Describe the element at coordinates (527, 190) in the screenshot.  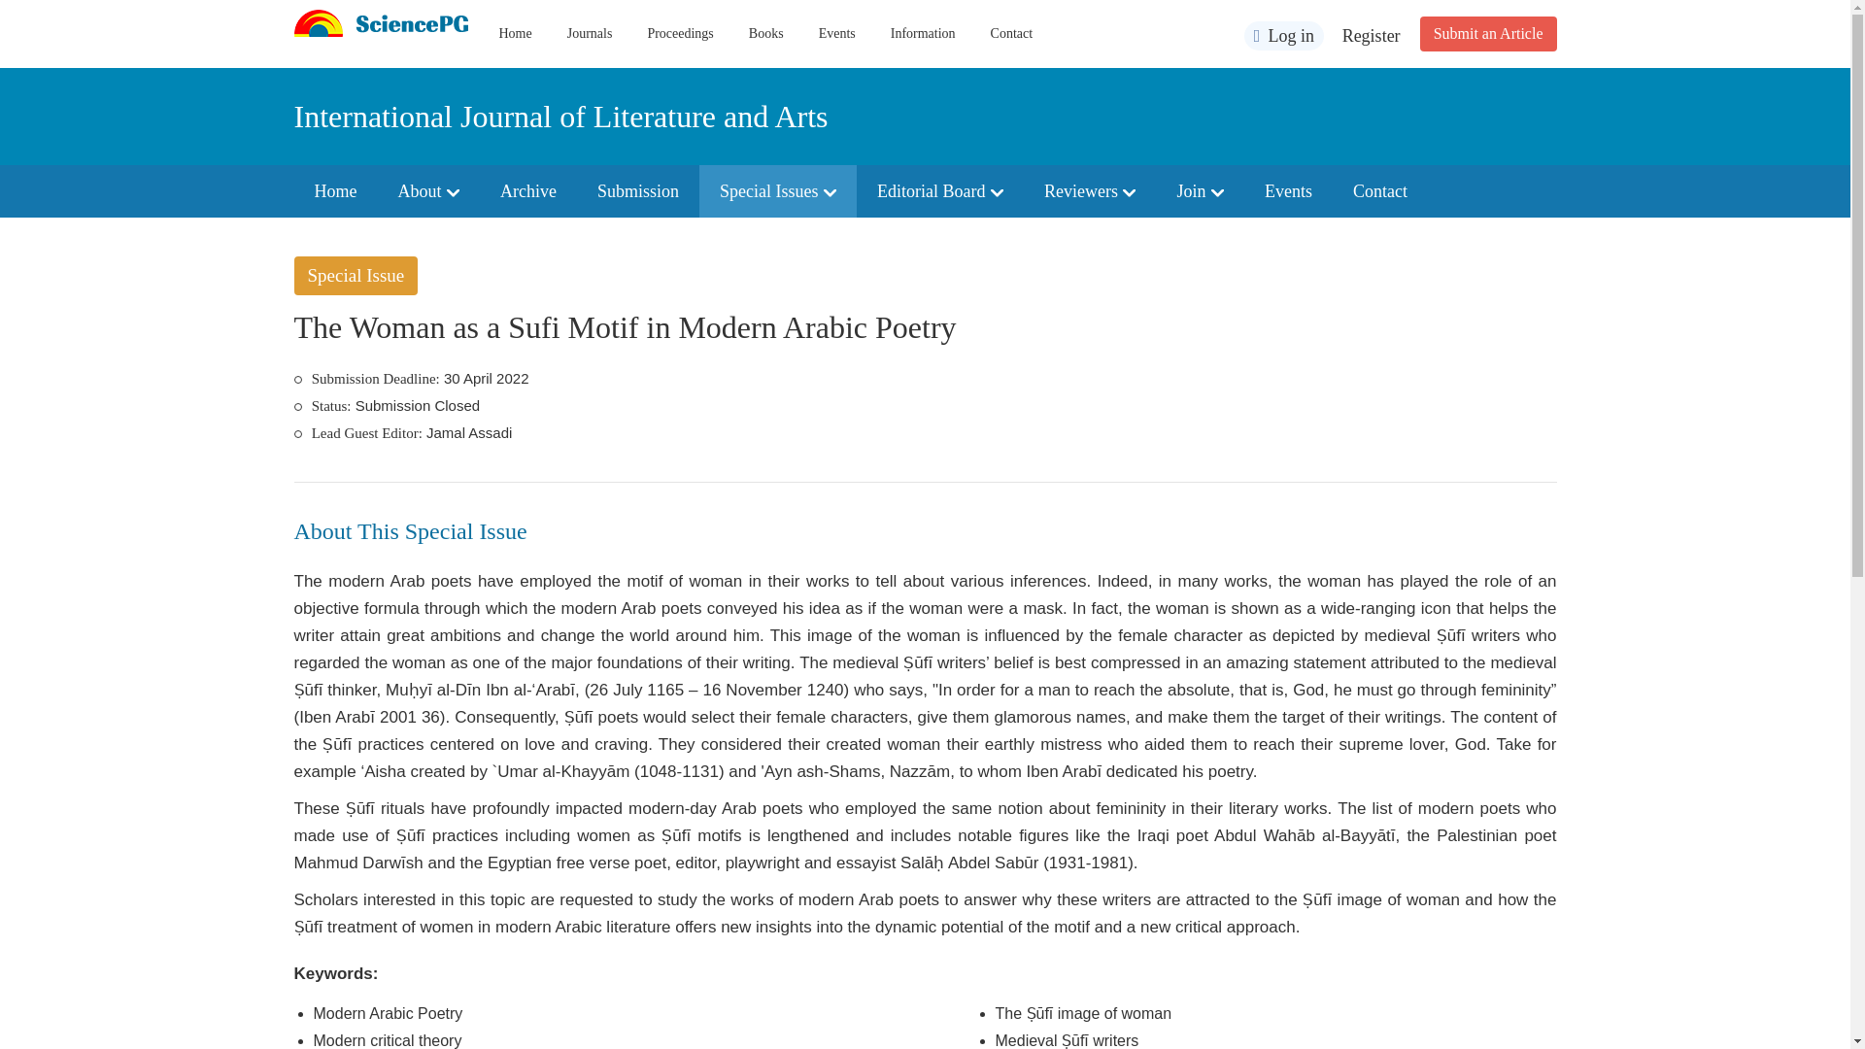
I see `Archive` at that location.